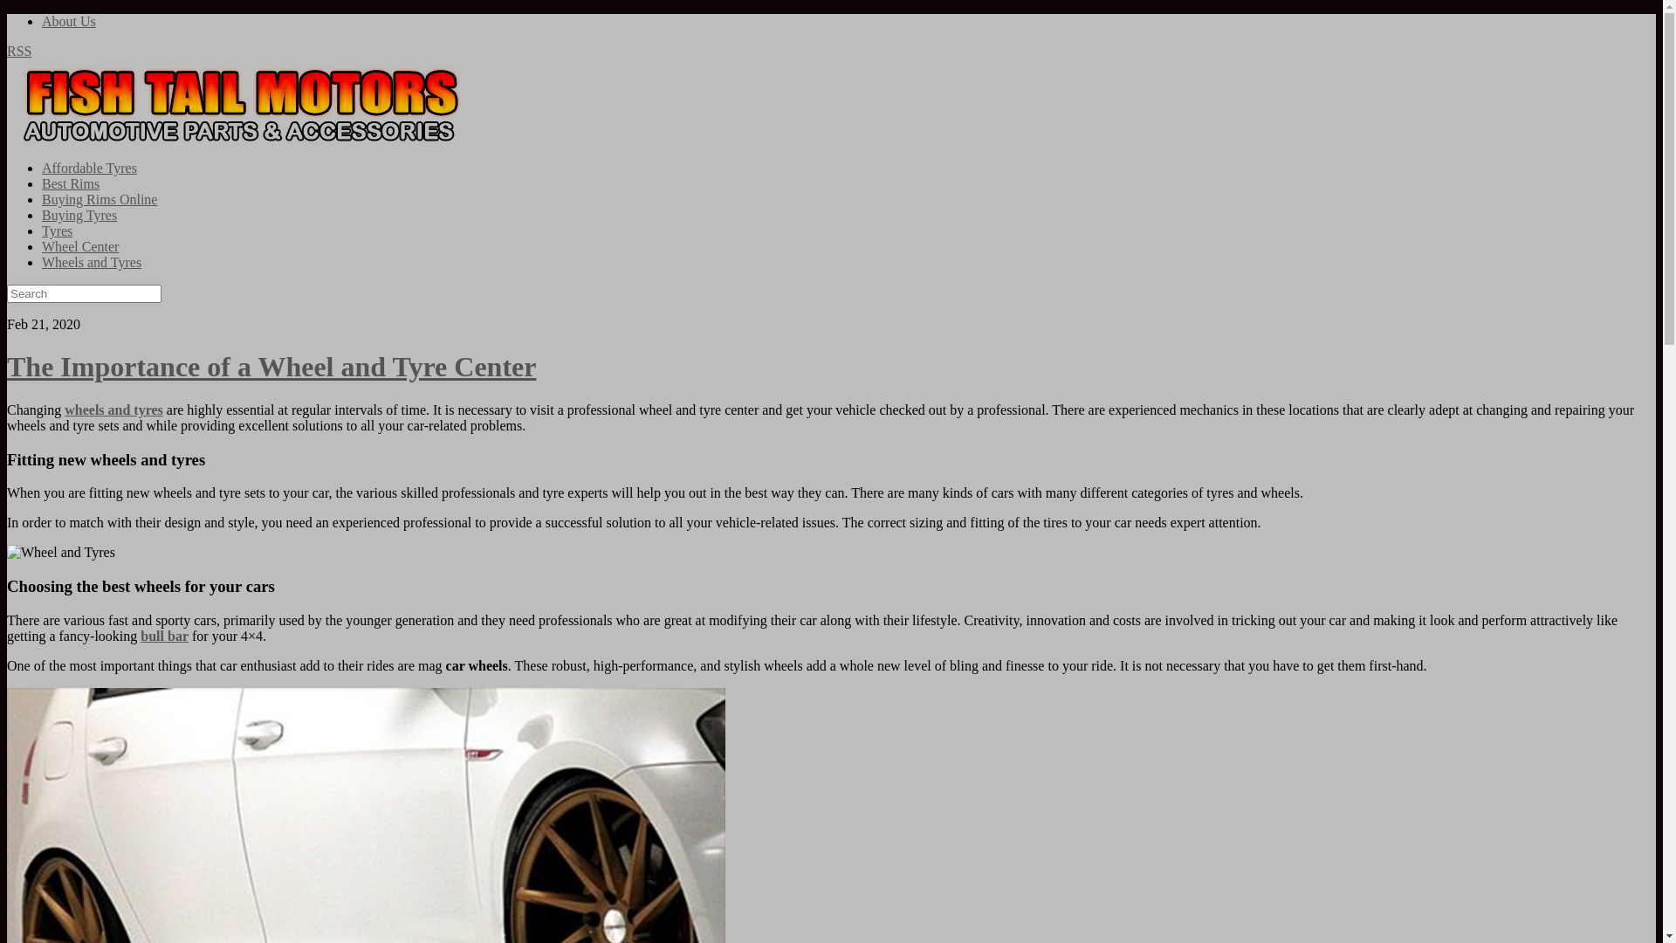  Describe the element at coordinates (71, 183) in the screenshot. I see `Best Rims` at that location.